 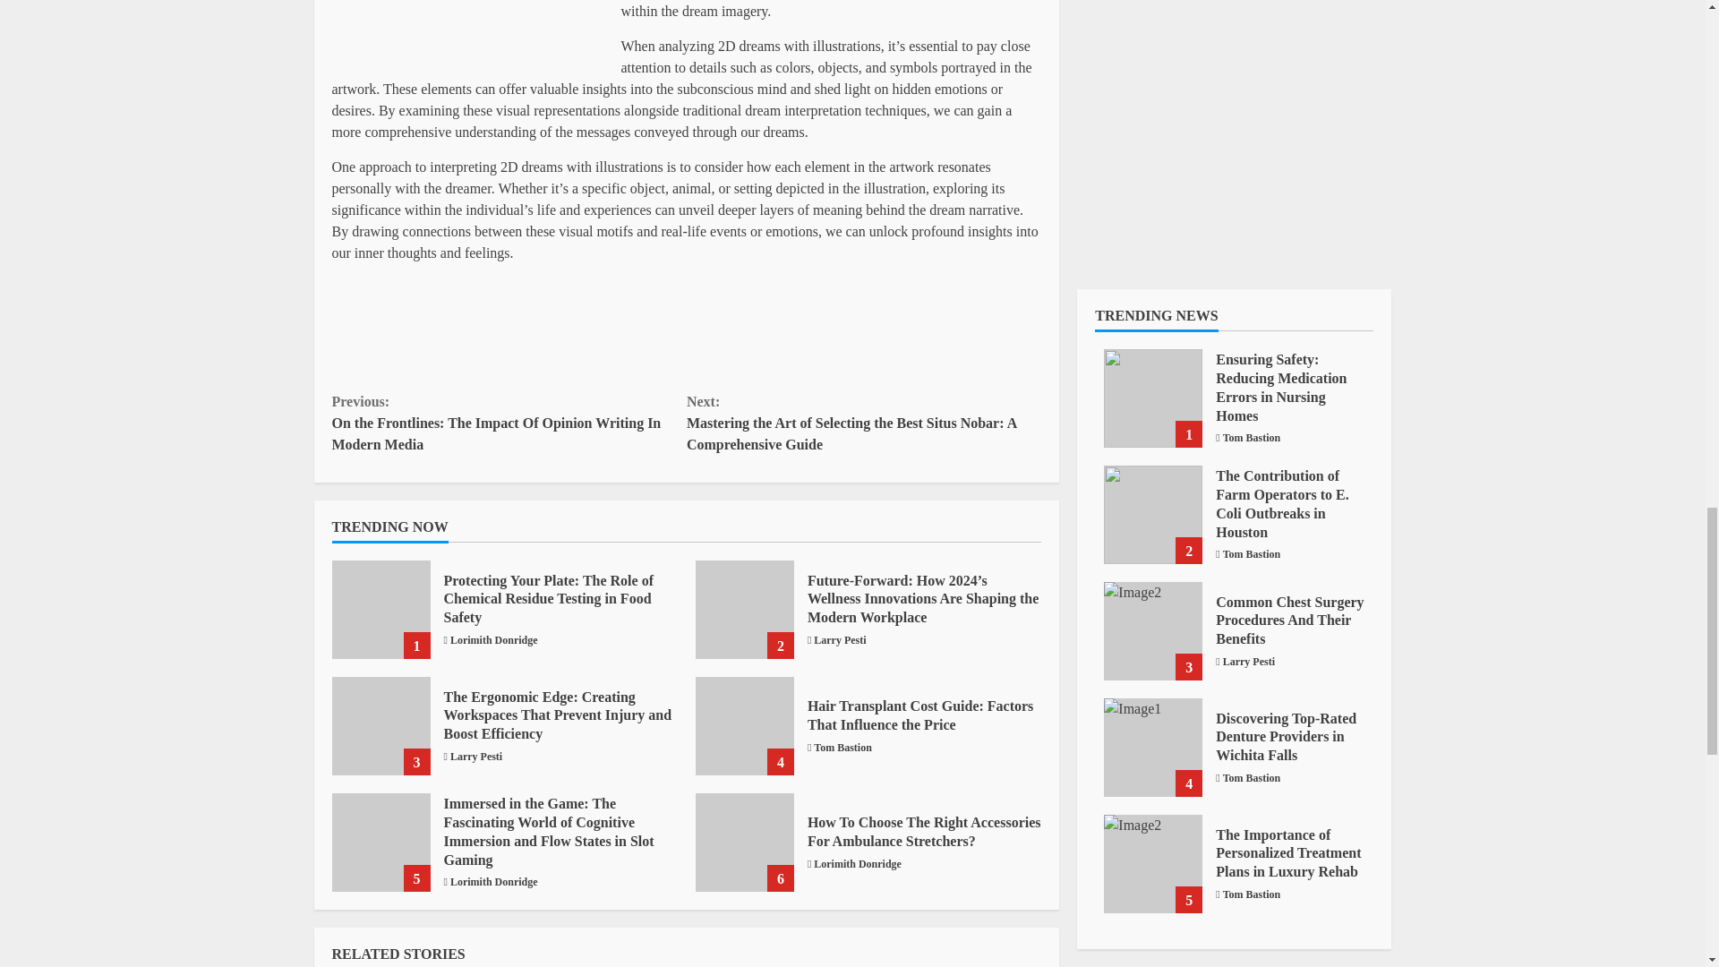 I want to click on Lorimith Donridge, so click(x=494, y=639).